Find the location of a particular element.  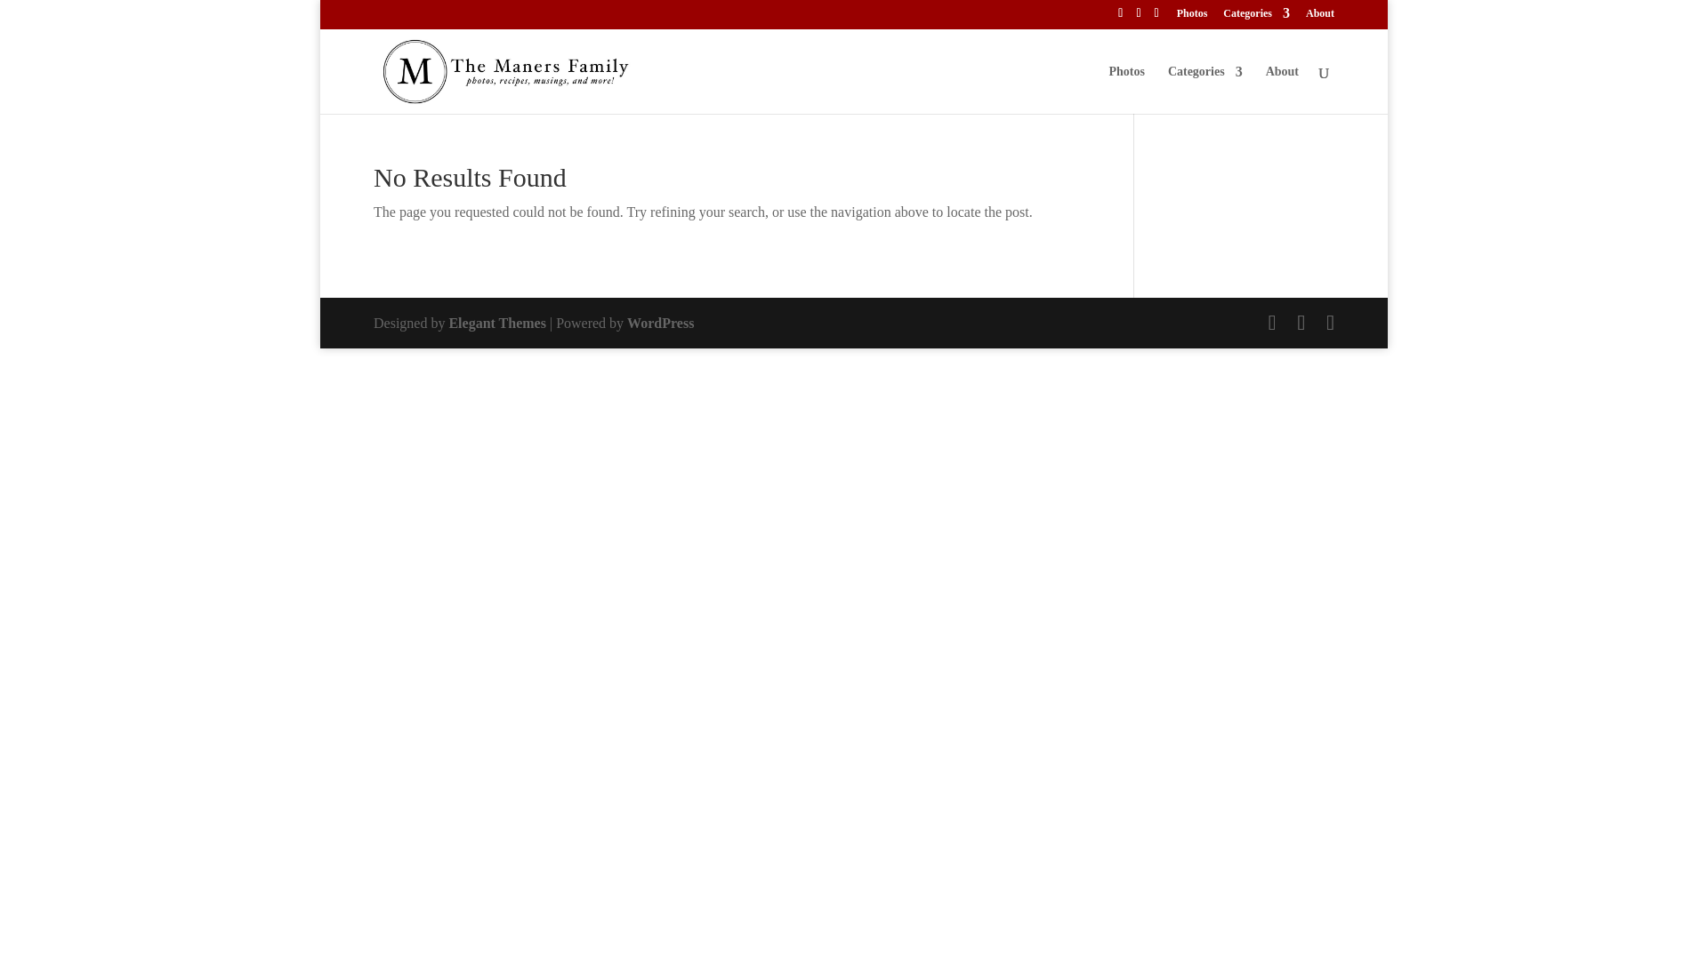

Photos is located at coordinates (1192, 17).